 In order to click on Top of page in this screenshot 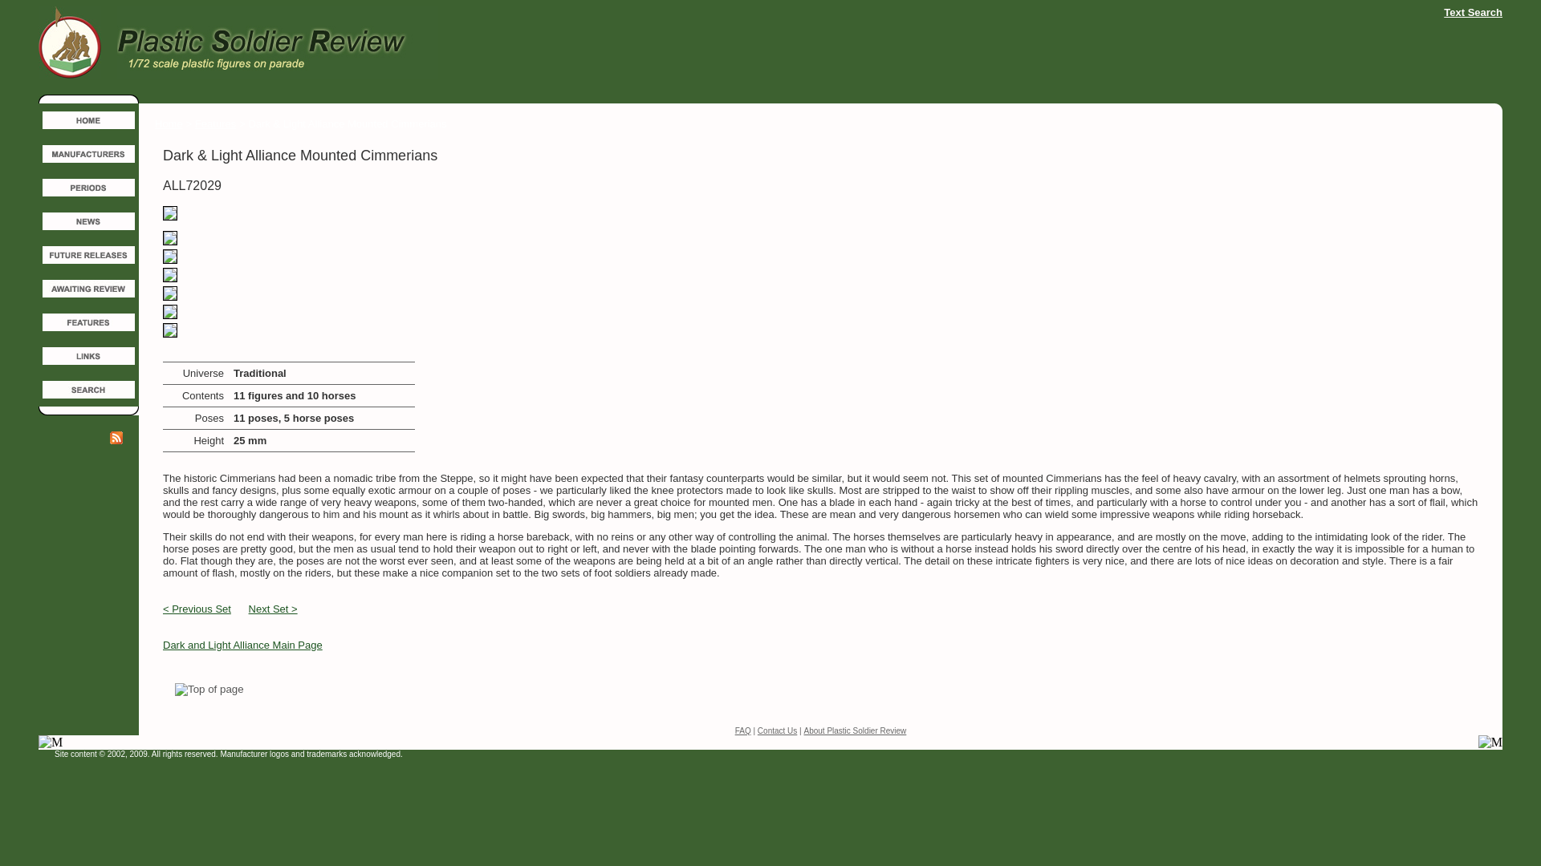, I will do `click(209, 690)`.